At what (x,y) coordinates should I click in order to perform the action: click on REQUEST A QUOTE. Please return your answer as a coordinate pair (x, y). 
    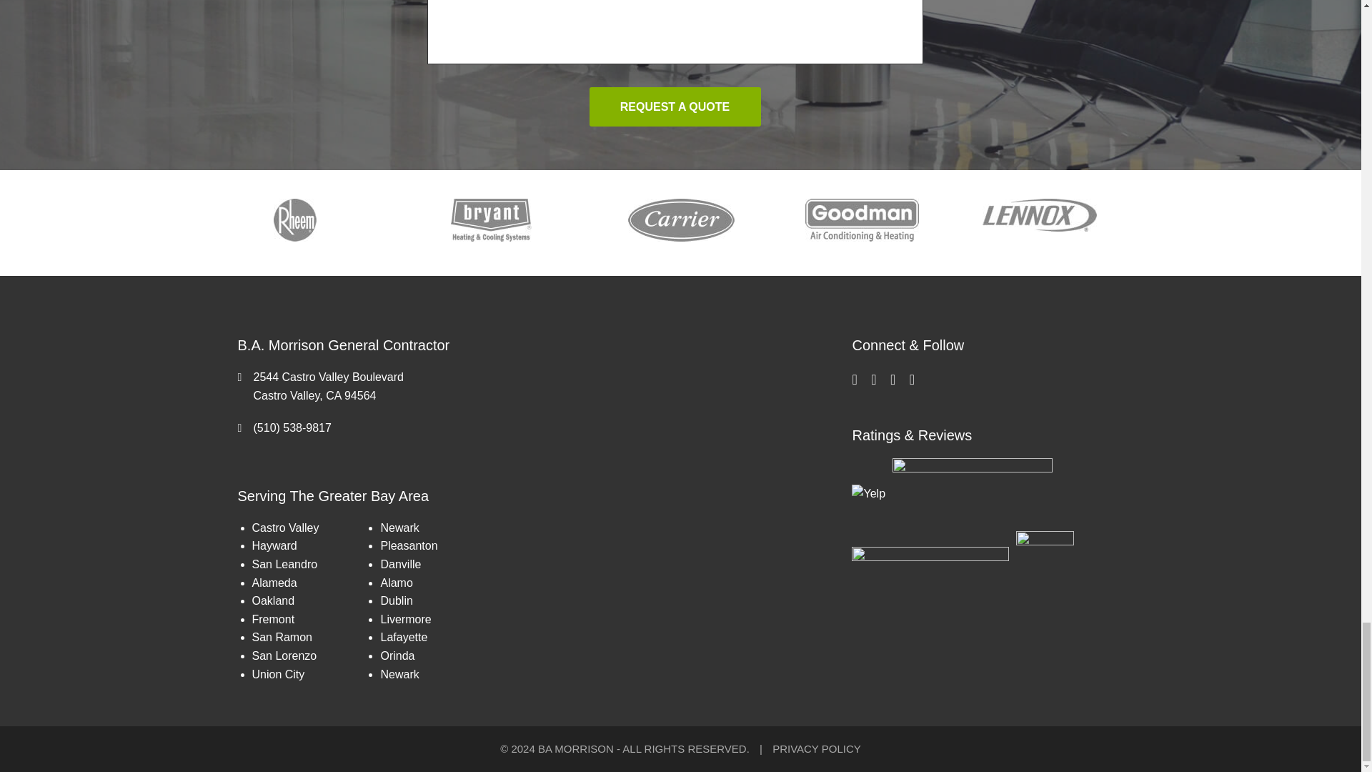
    Looking at the image, I should click on (674, 107).